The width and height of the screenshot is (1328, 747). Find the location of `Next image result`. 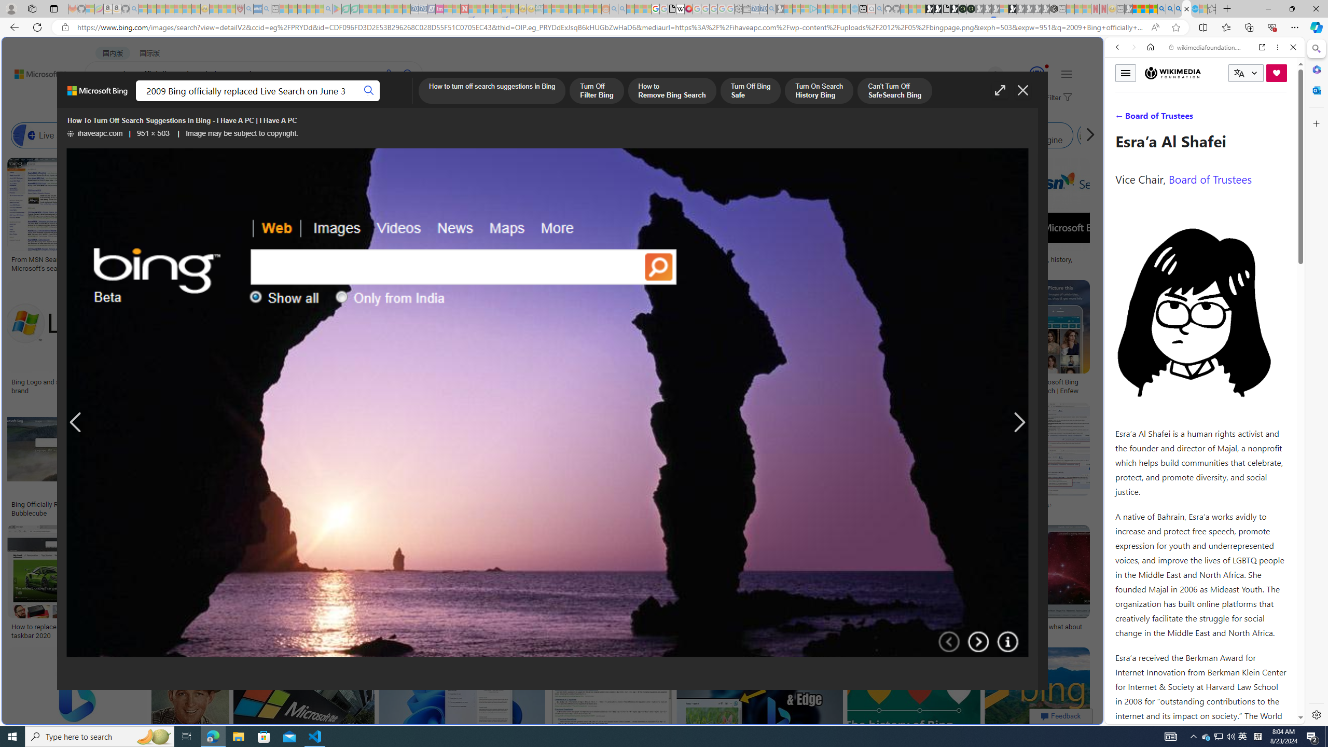

Next image result is located at coordinates (1020, 423).